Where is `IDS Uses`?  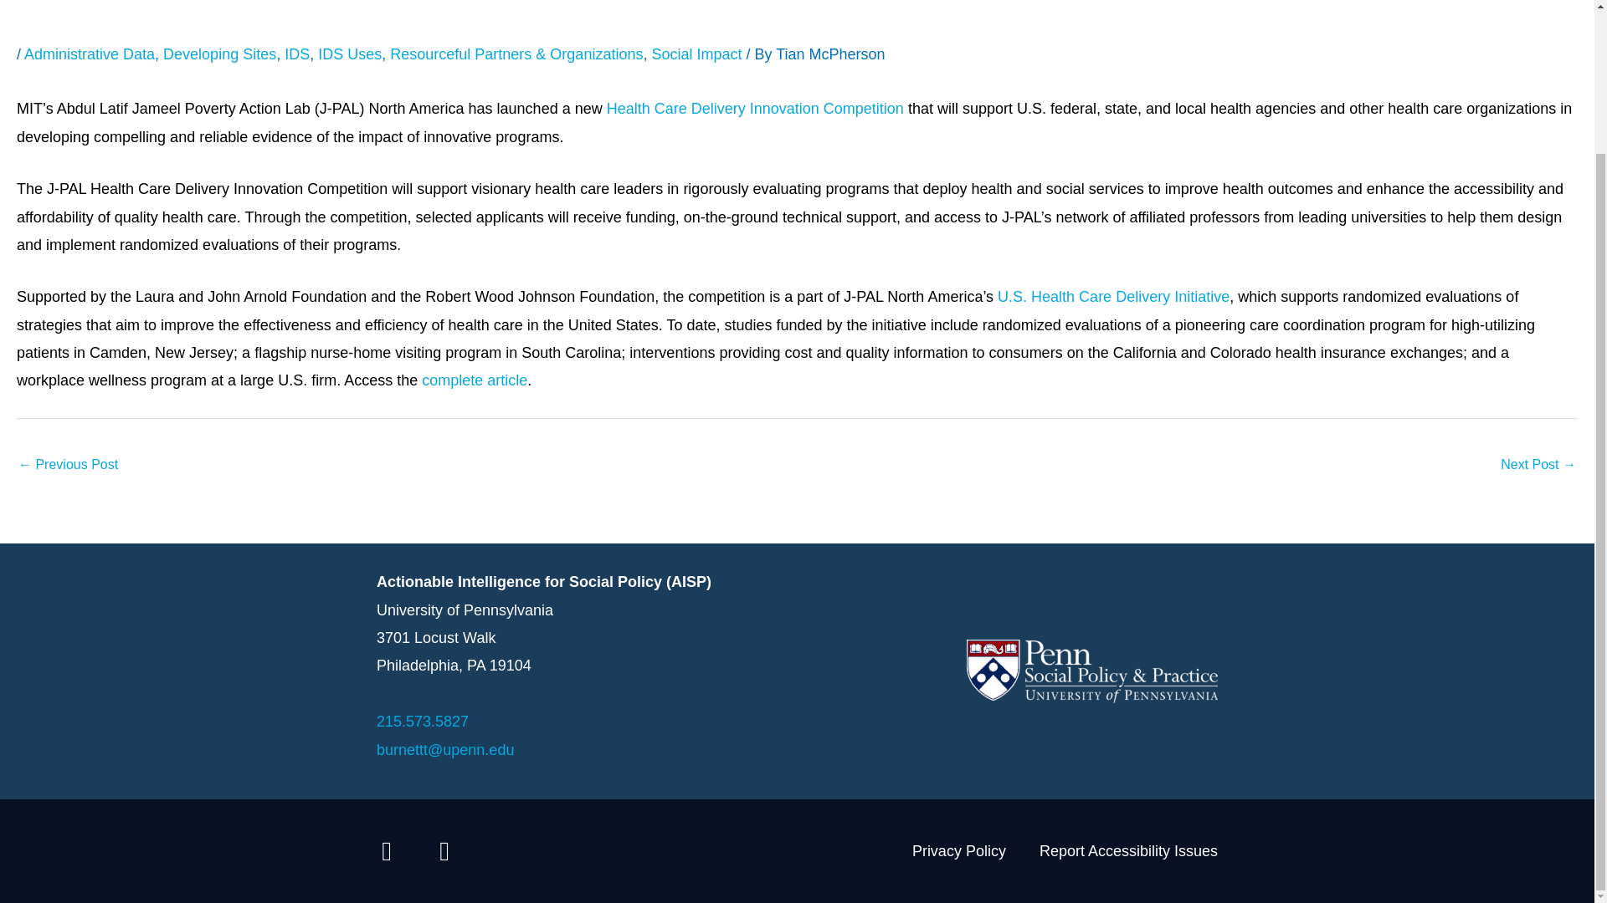
IDS Uses is located at coordinates (350, 54).